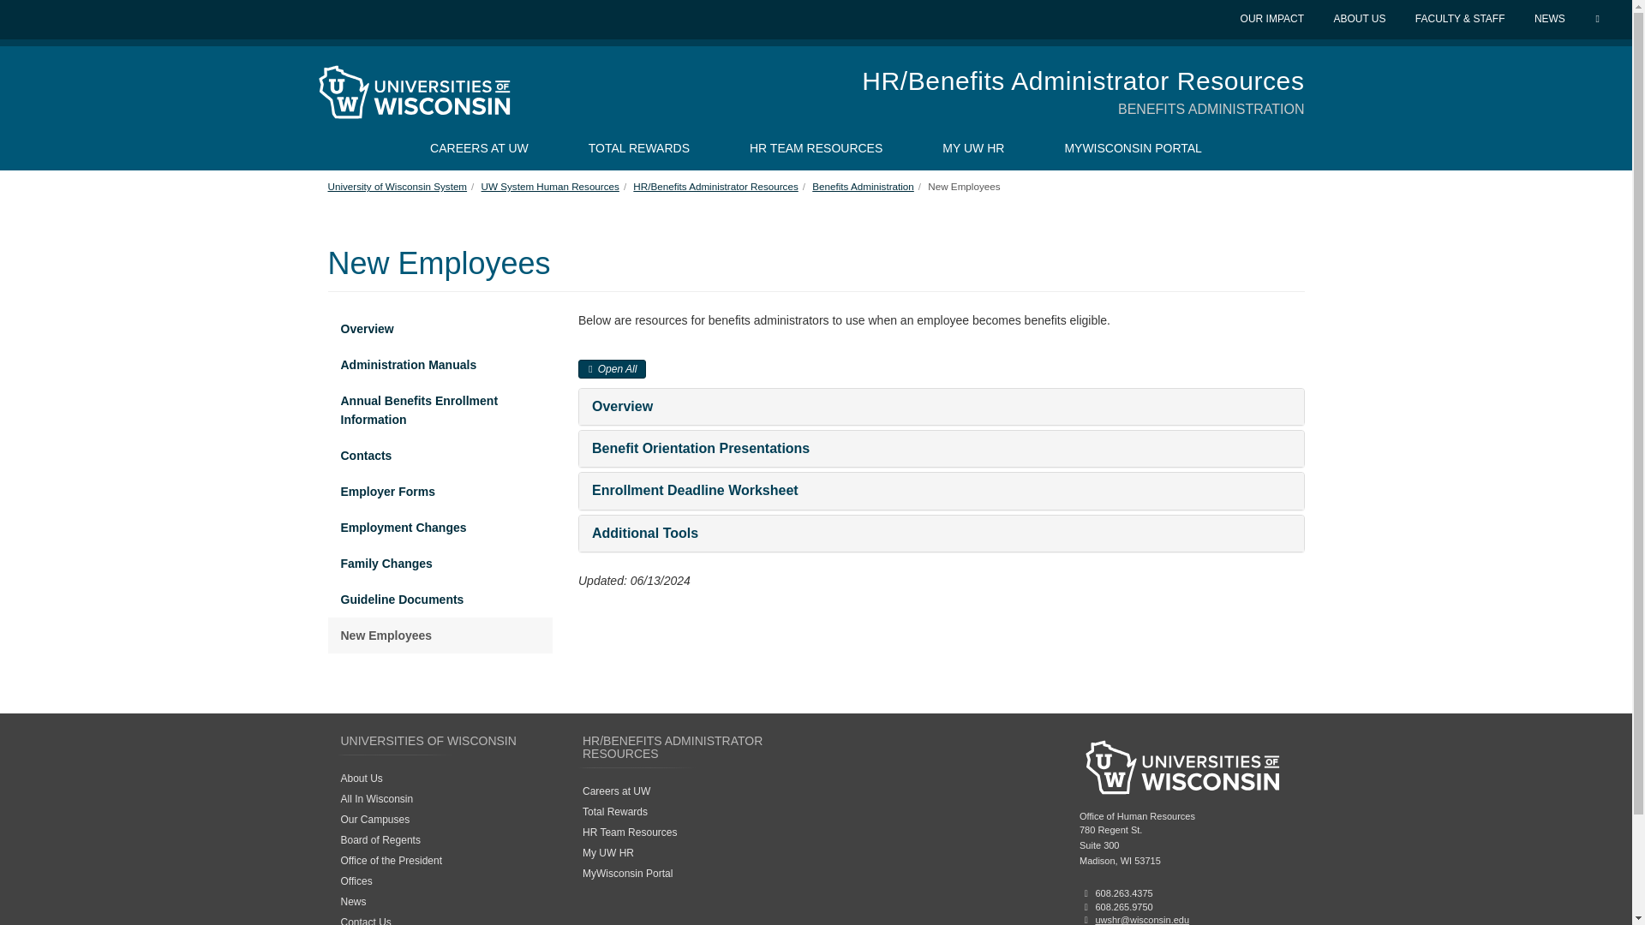  What do you see at coordinates (1552, 19) in the screenshot?
I see `NEWS` at bounding box center [1552, 19].